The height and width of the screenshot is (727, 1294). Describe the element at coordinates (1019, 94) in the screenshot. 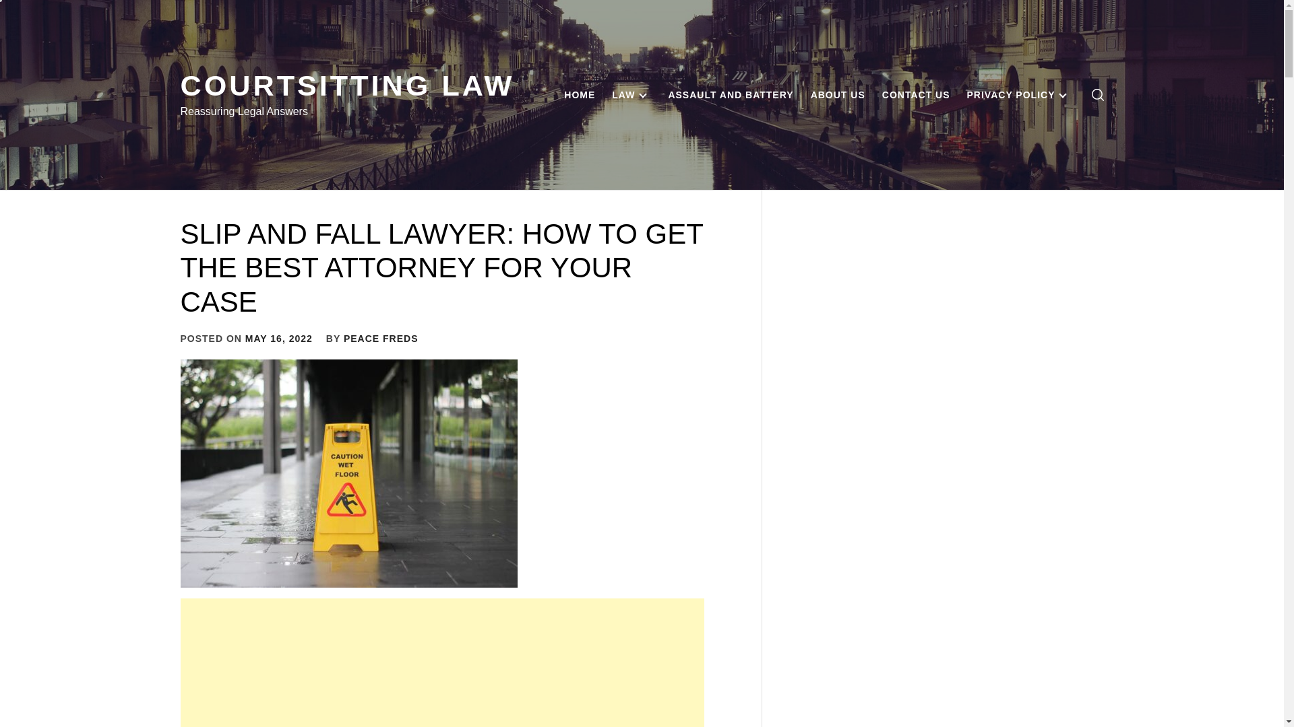

I see `PRIVACY POLICY` at that location.